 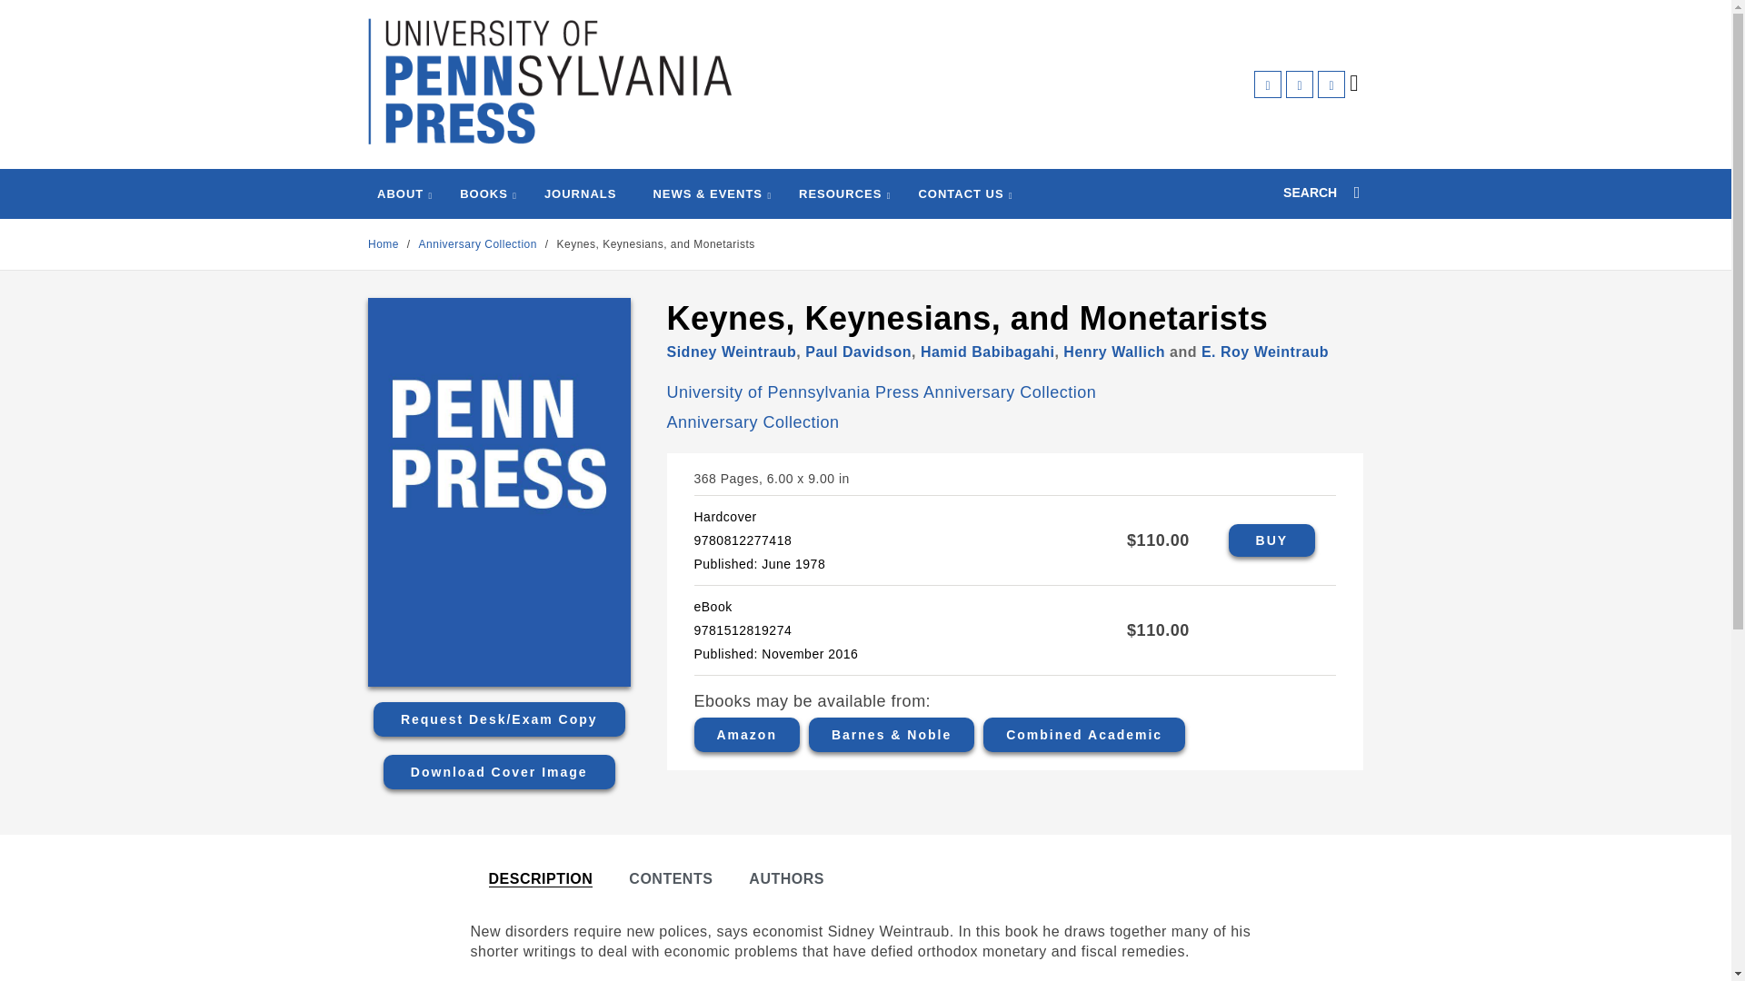 I want to click on Hardcover, so click(x=1271, y=540).